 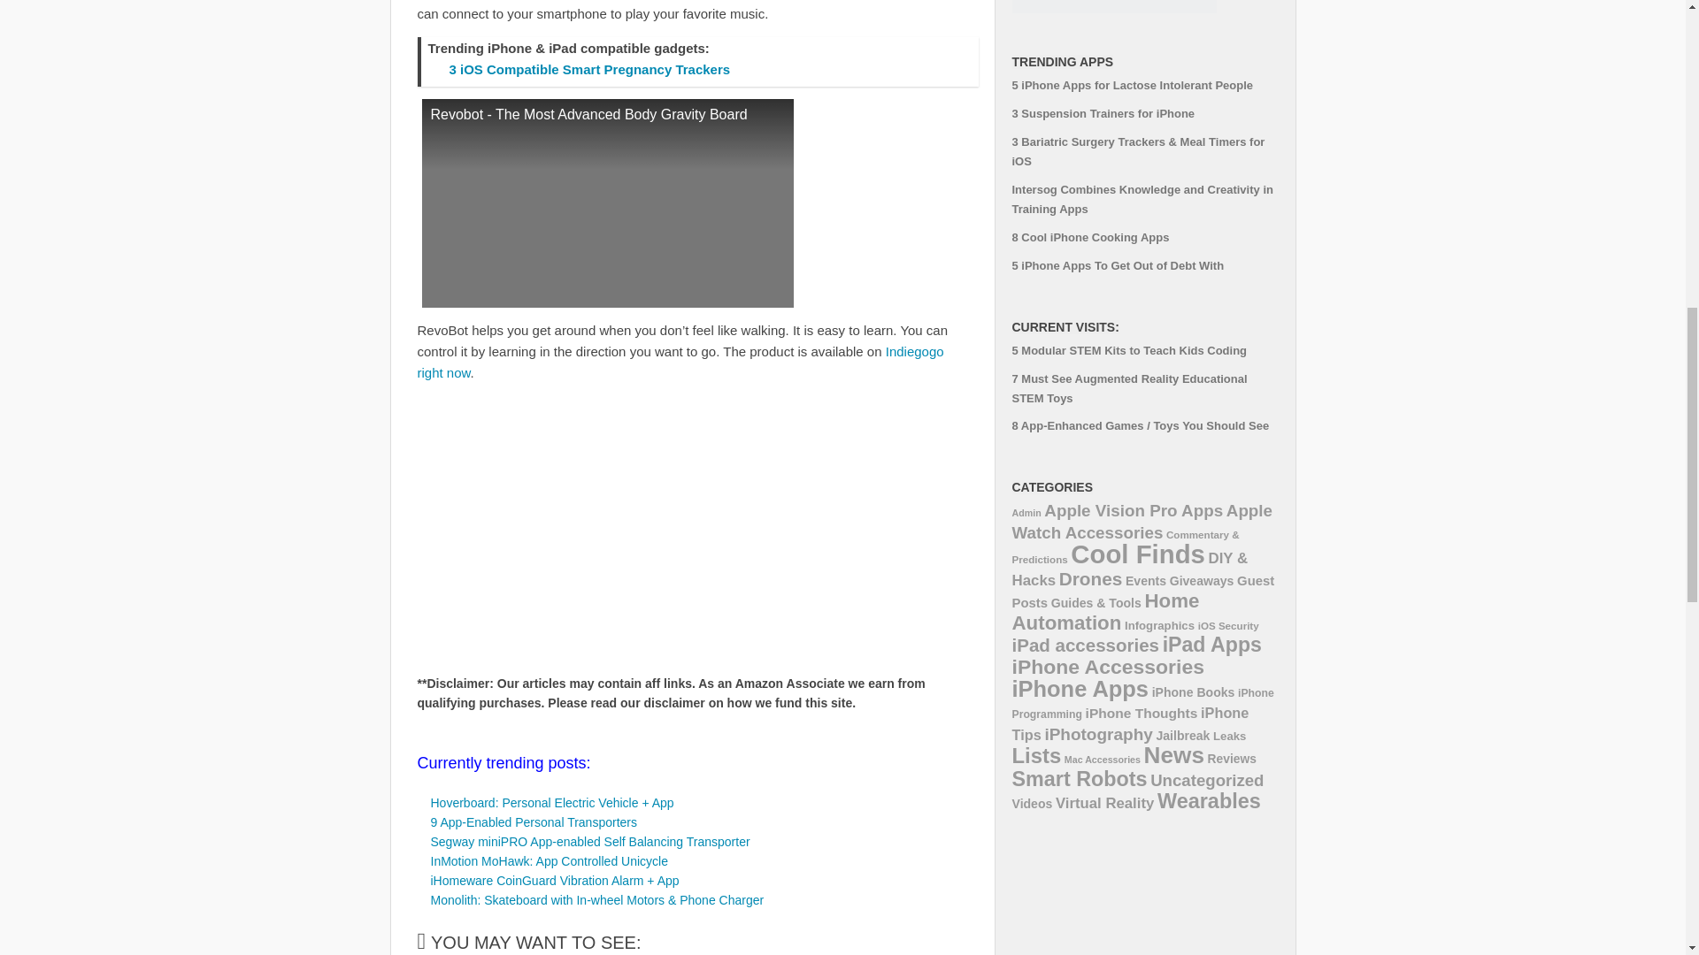 I want to click on Revobot - The Most Advanced Body Gravity Board, so click(x=607, y=203).